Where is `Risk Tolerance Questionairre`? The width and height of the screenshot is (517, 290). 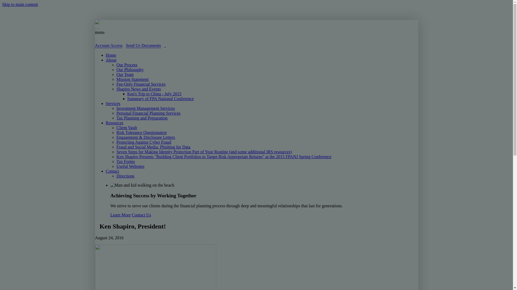
Risk Tolerance Questionairre is located at coordinates (141, 132).